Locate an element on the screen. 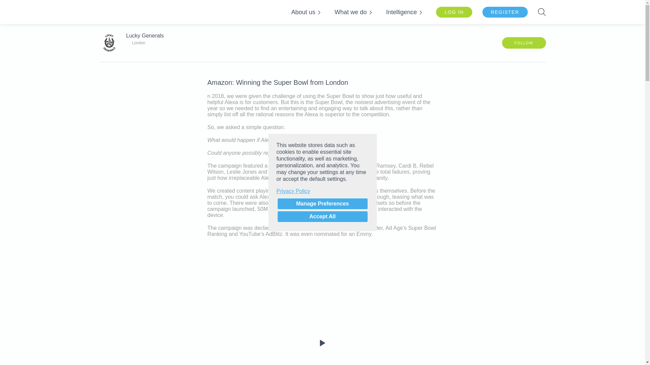 This screenshot has width=650, height=365. Intelligence is located at coordinates (400, 12).